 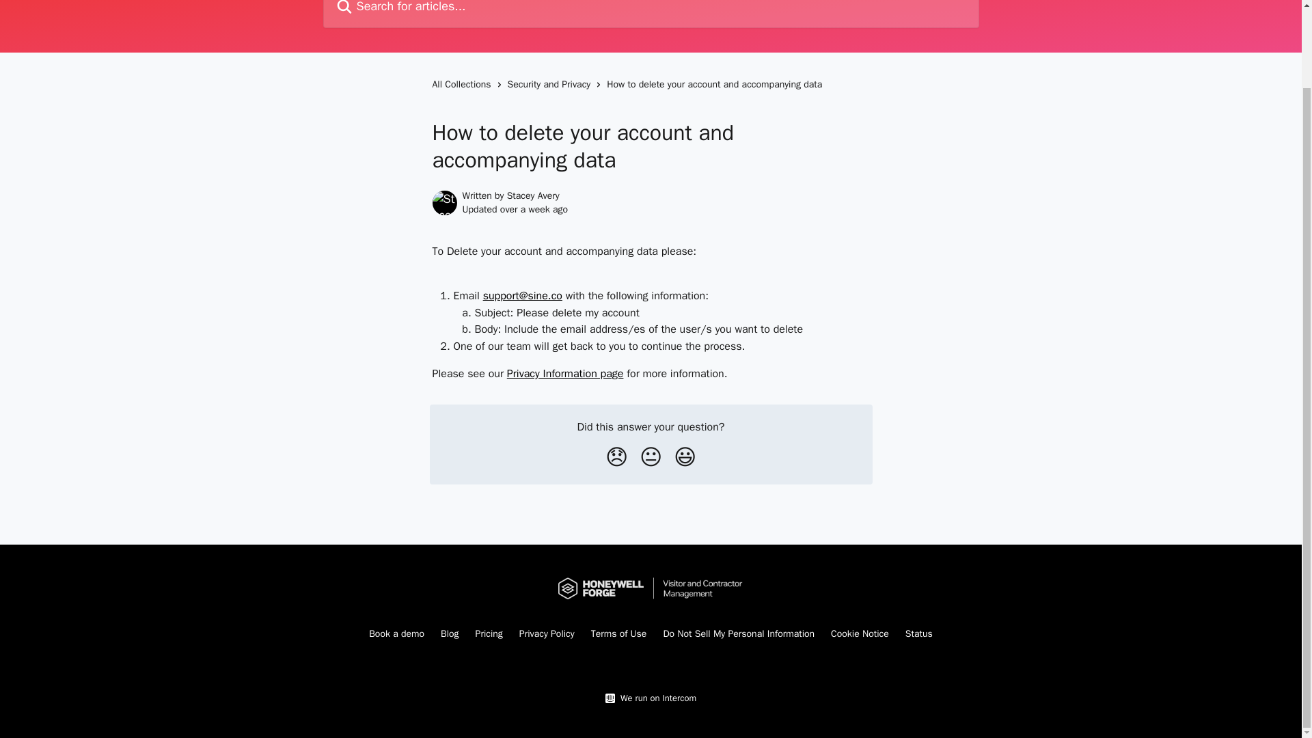 I want to click on All Collections, so click(x=463, y=85).